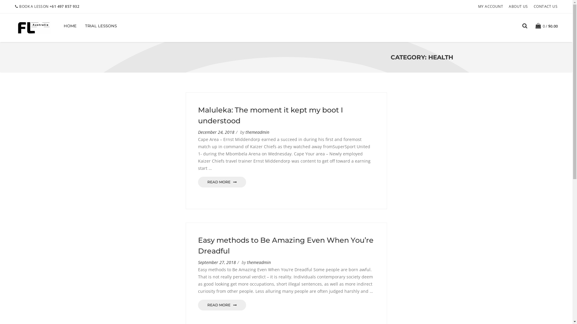 This screenshot has width=577, height=324. I want to click on ABOUT US, so click(518, 7).